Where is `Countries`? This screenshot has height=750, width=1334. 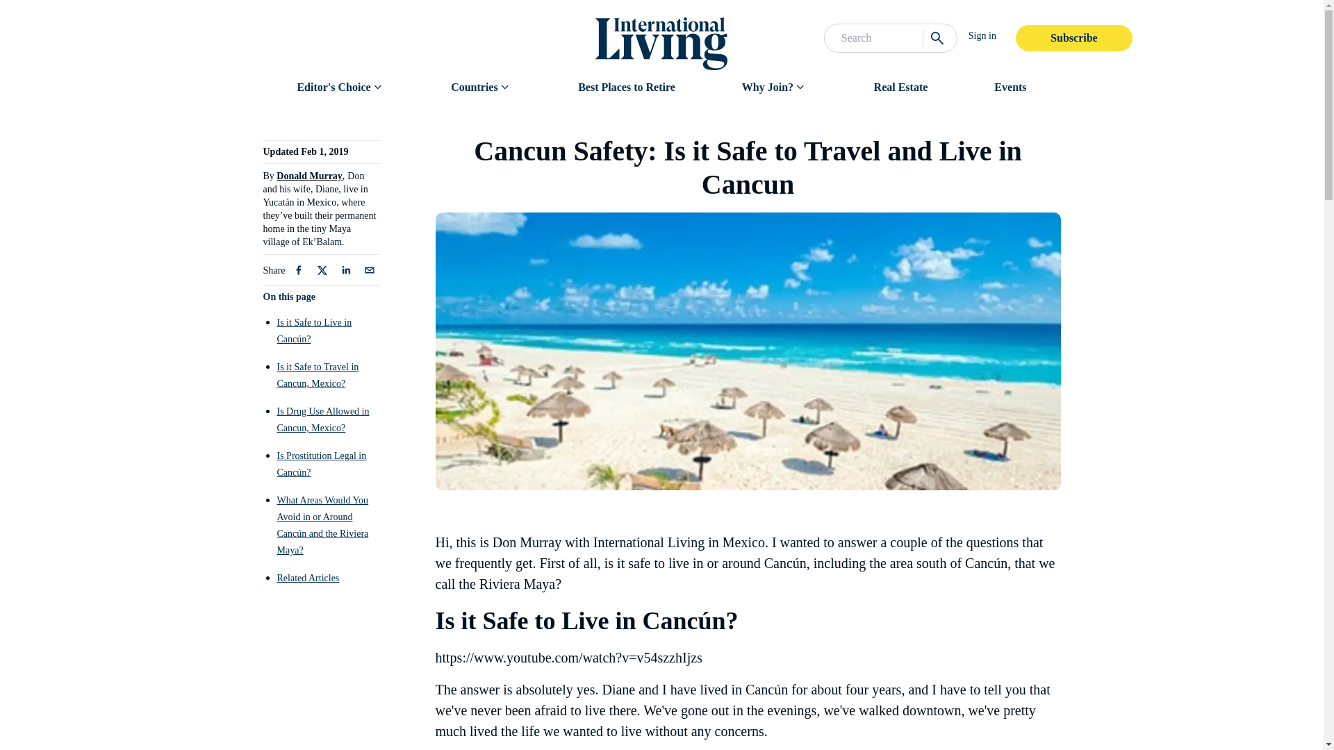 Countries is located at coordinates (474, 87).